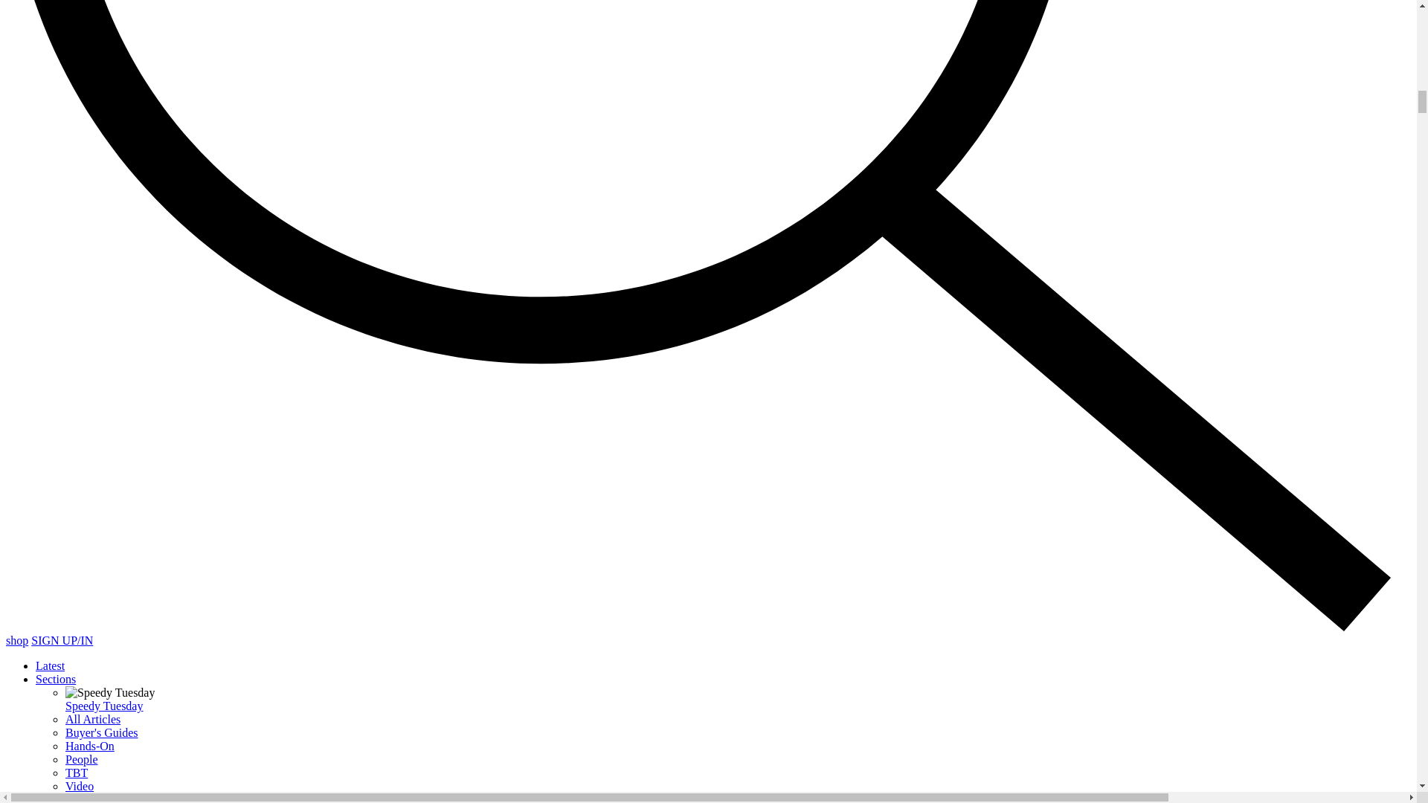 The width and height of the screenshot is (1428, 803). What do you see at coordinates (89, 745) in the screenshot?
I see `Hands-On` at bounding box center [89, 745].